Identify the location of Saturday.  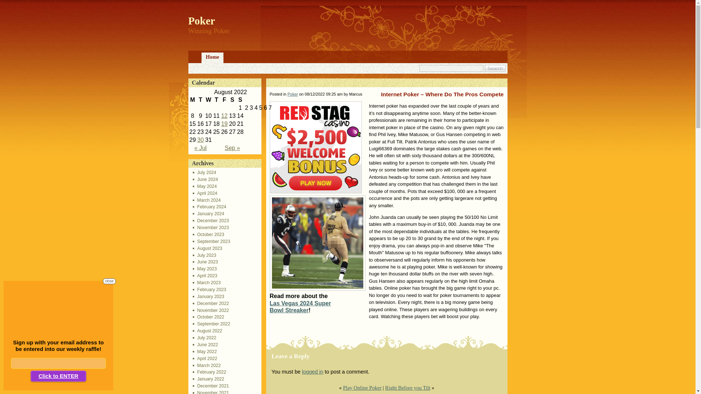
(232, 100).